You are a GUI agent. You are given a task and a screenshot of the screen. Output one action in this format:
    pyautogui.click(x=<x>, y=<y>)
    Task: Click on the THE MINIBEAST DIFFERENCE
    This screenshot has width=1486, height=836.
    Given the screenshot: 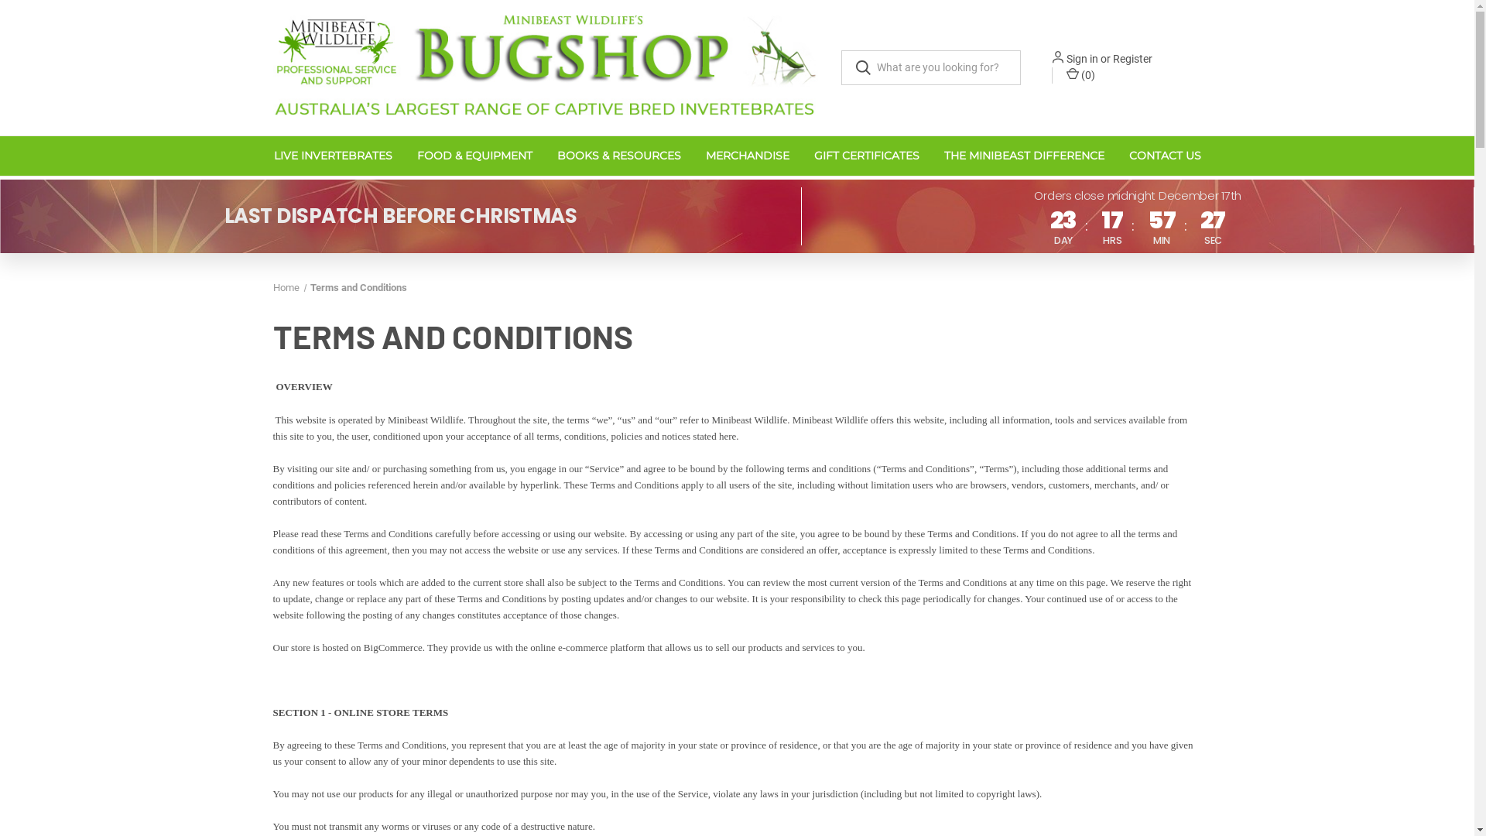 What is the action you would take?
    pyautogui.click(x=1025, y=156)
    